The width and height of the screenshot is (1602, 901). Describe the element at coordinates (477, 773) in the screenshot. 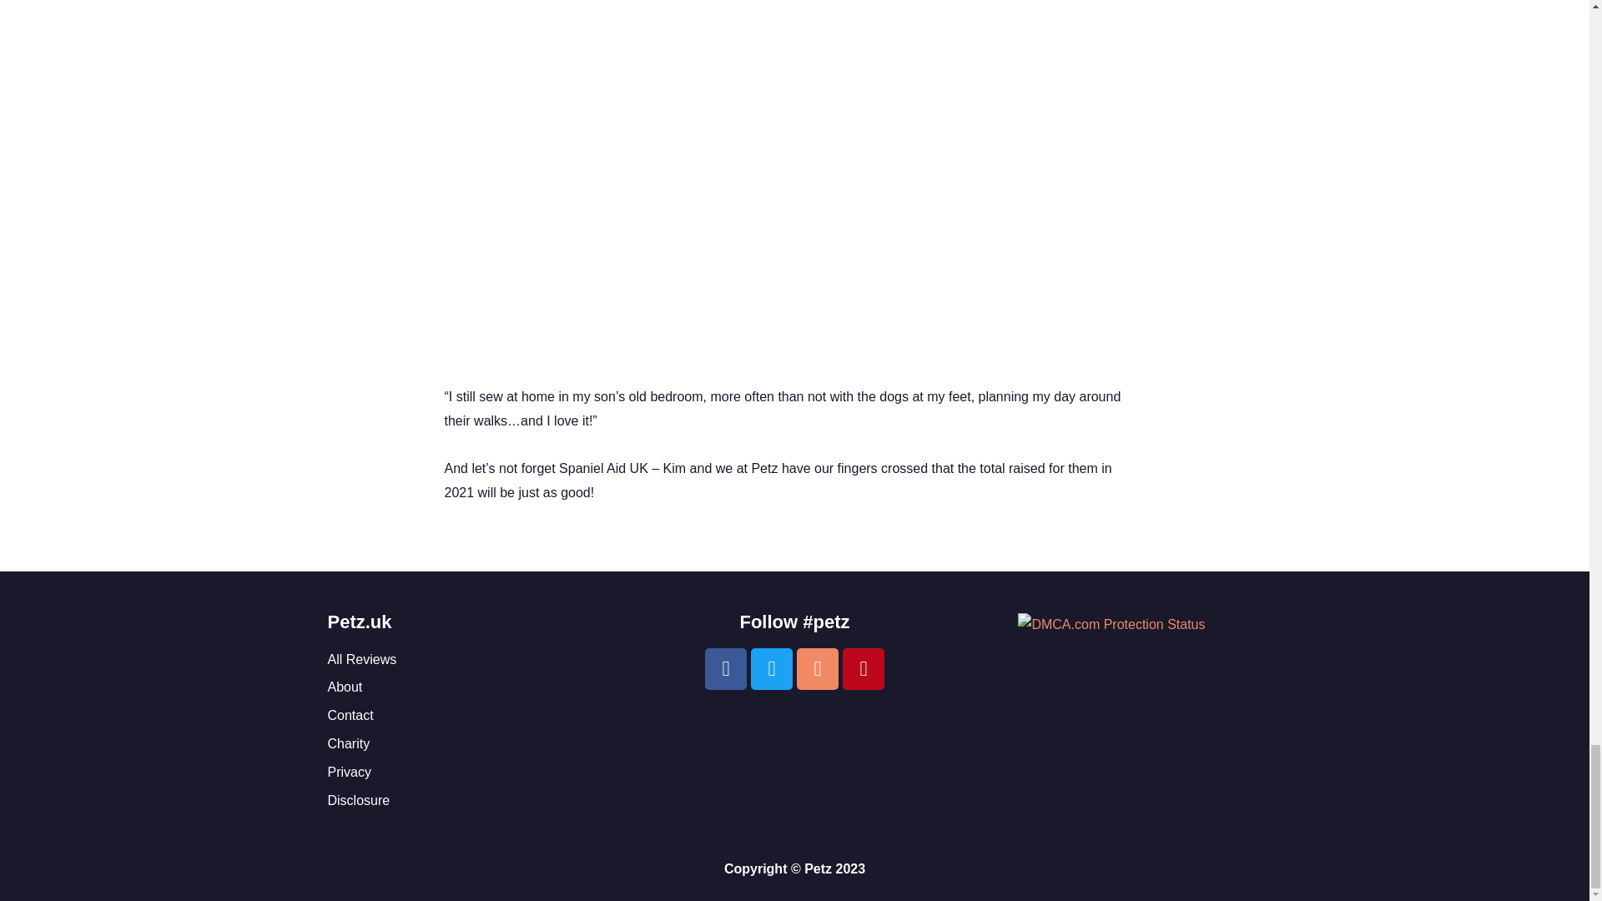

I see `Privacy` at that location.